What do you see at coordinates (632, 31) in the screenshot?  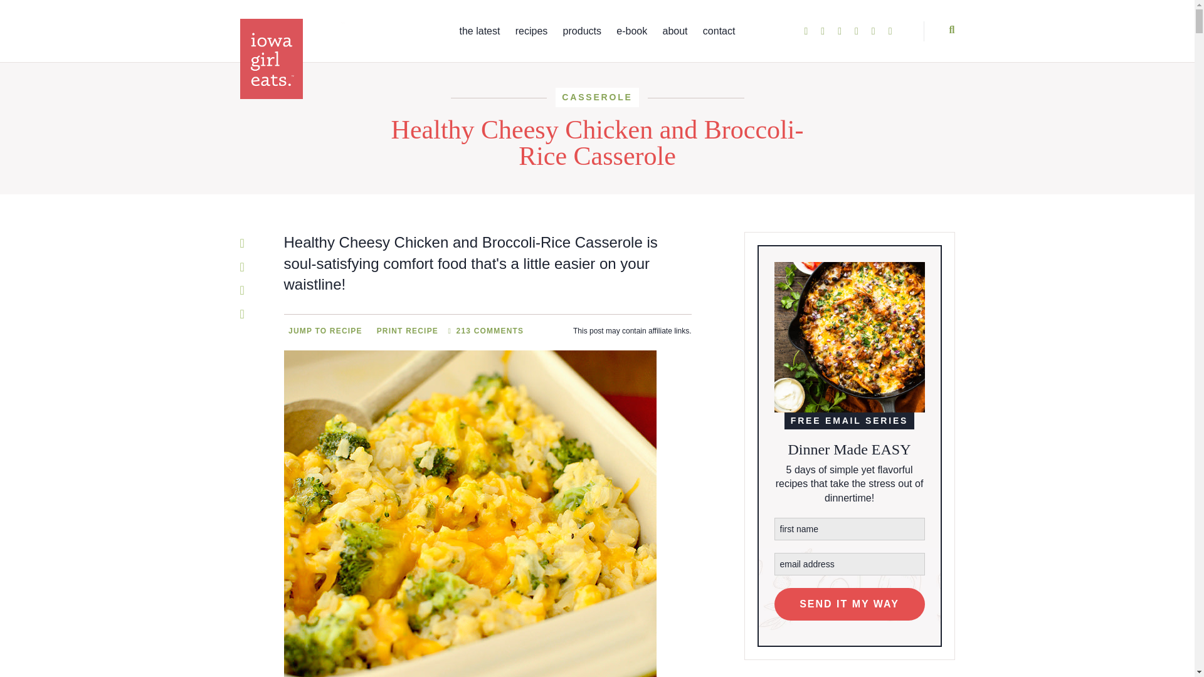 I see `e-book` at bounding box center [632, 31].